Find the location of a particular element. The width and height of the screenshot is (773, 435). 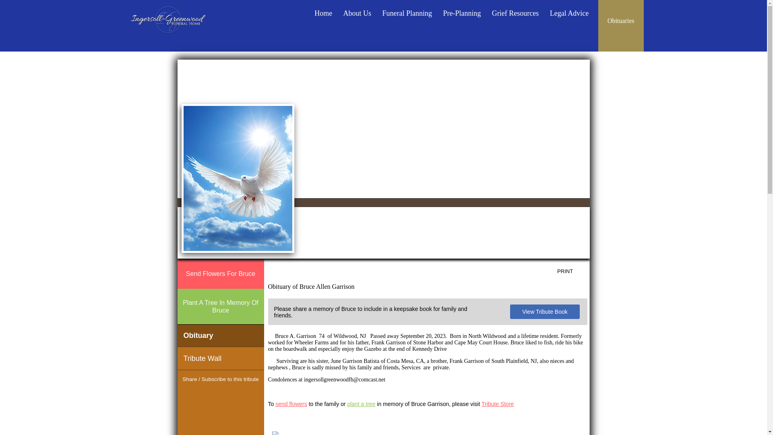

Pre-Planning is located at coordinates (462, 10).